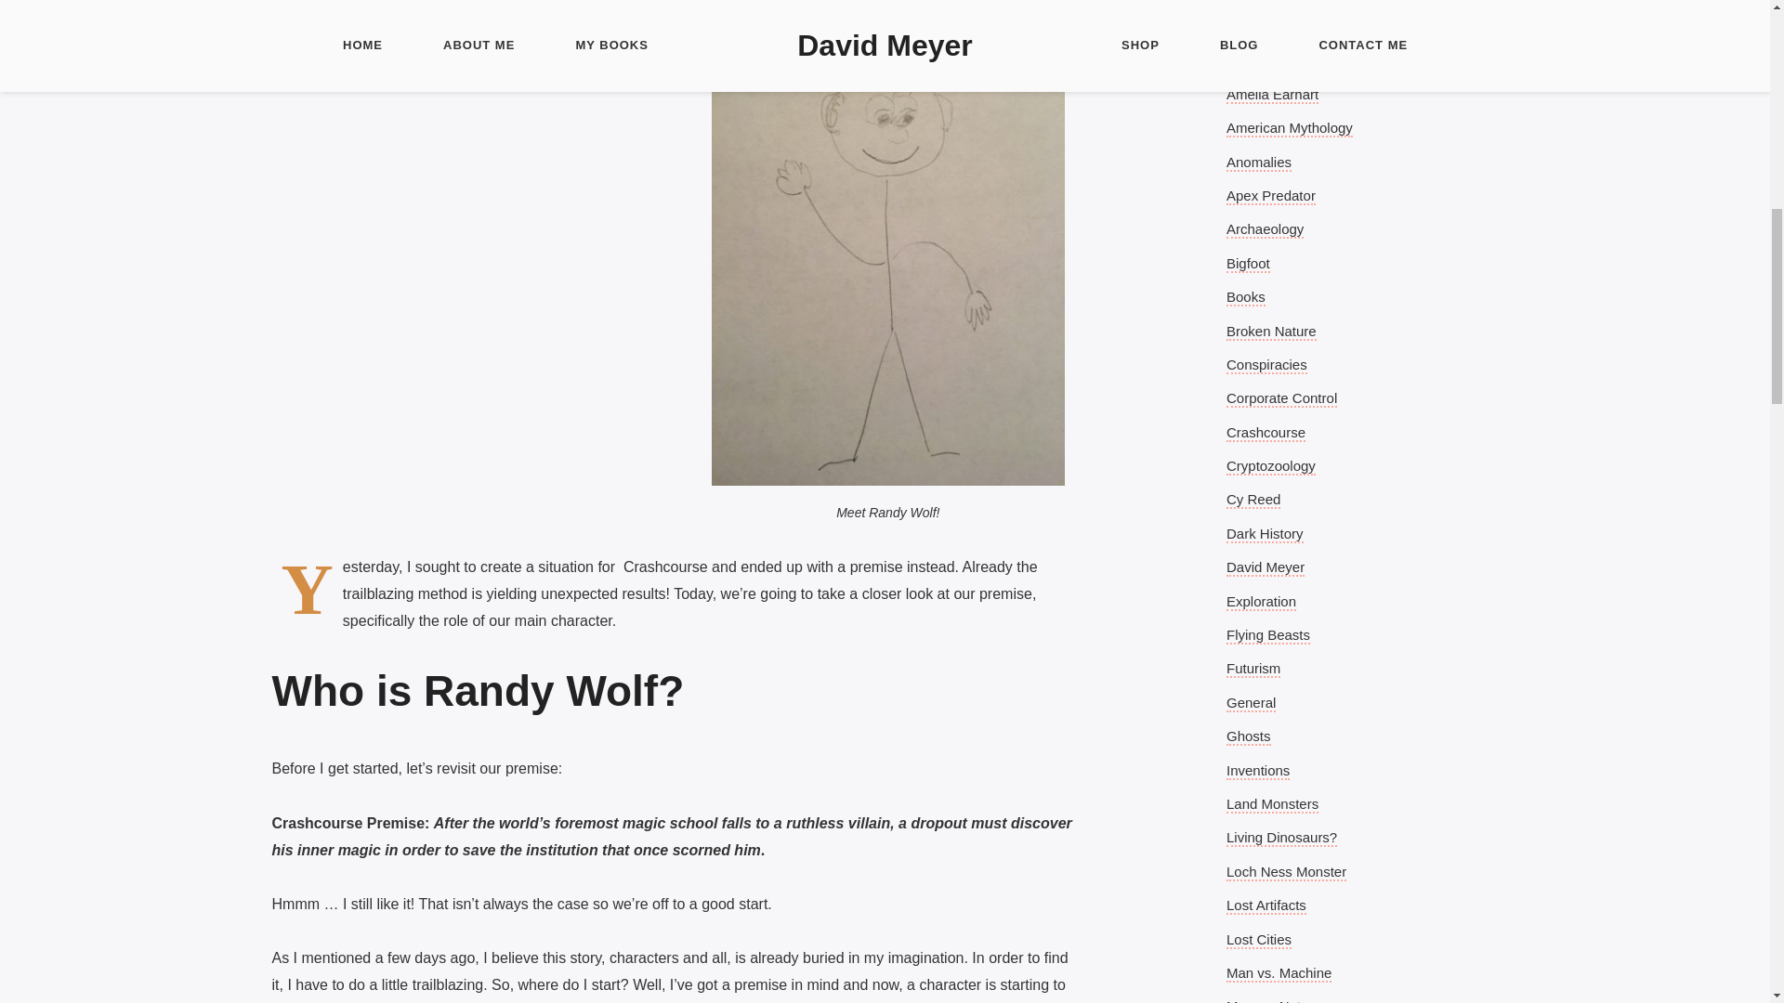 Image resolution: width=1784 pixels, height=1003 pixels. I want to click on Broken Nature, so click(1271, 332).